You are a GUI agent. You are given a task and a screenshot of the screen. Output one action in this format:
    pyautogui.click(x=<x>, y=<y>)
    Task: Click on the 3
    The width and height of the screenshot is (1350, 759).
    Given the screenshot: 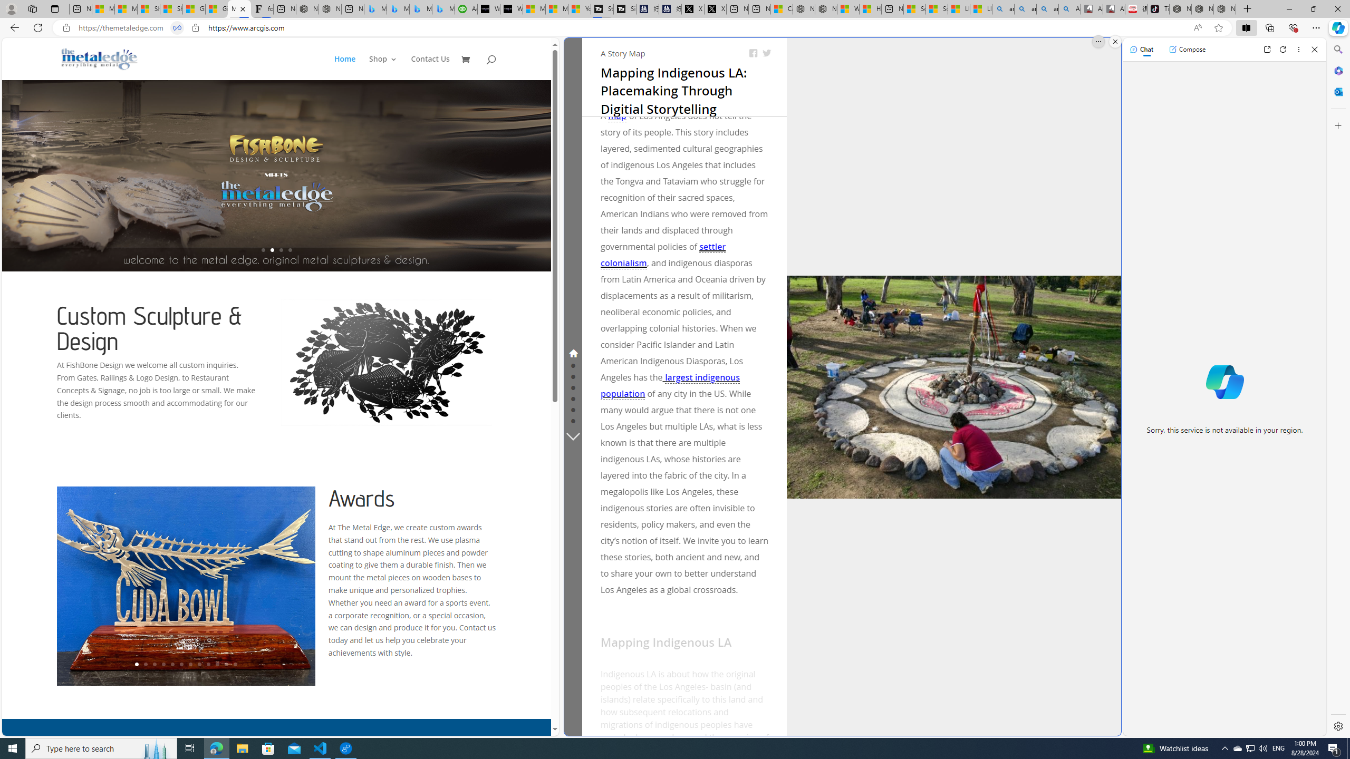 What is the action you would take?
    pyautogui.click(x=154, y=664)
    